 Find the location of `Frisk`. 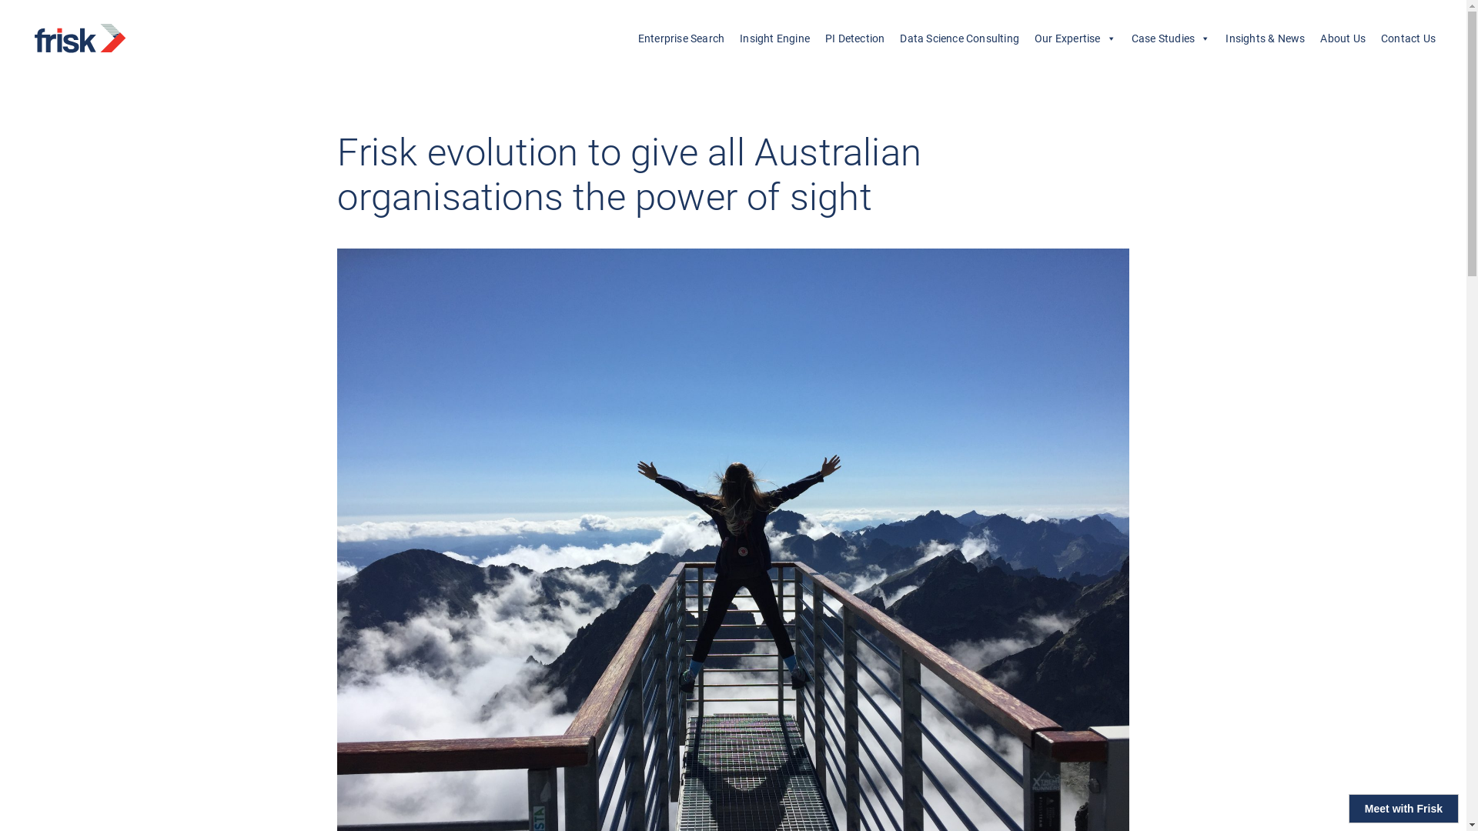

Frisk is located at coordinates (100, 38).